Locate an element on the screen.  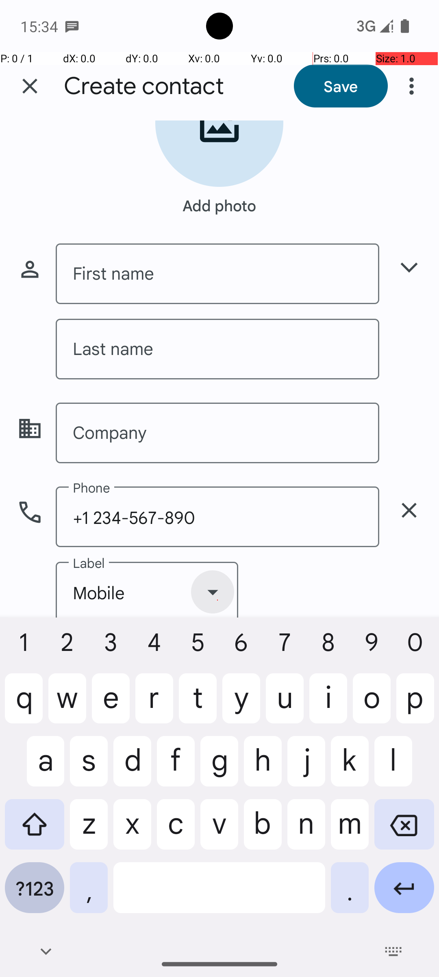
w is located at coordinates (67, 705).